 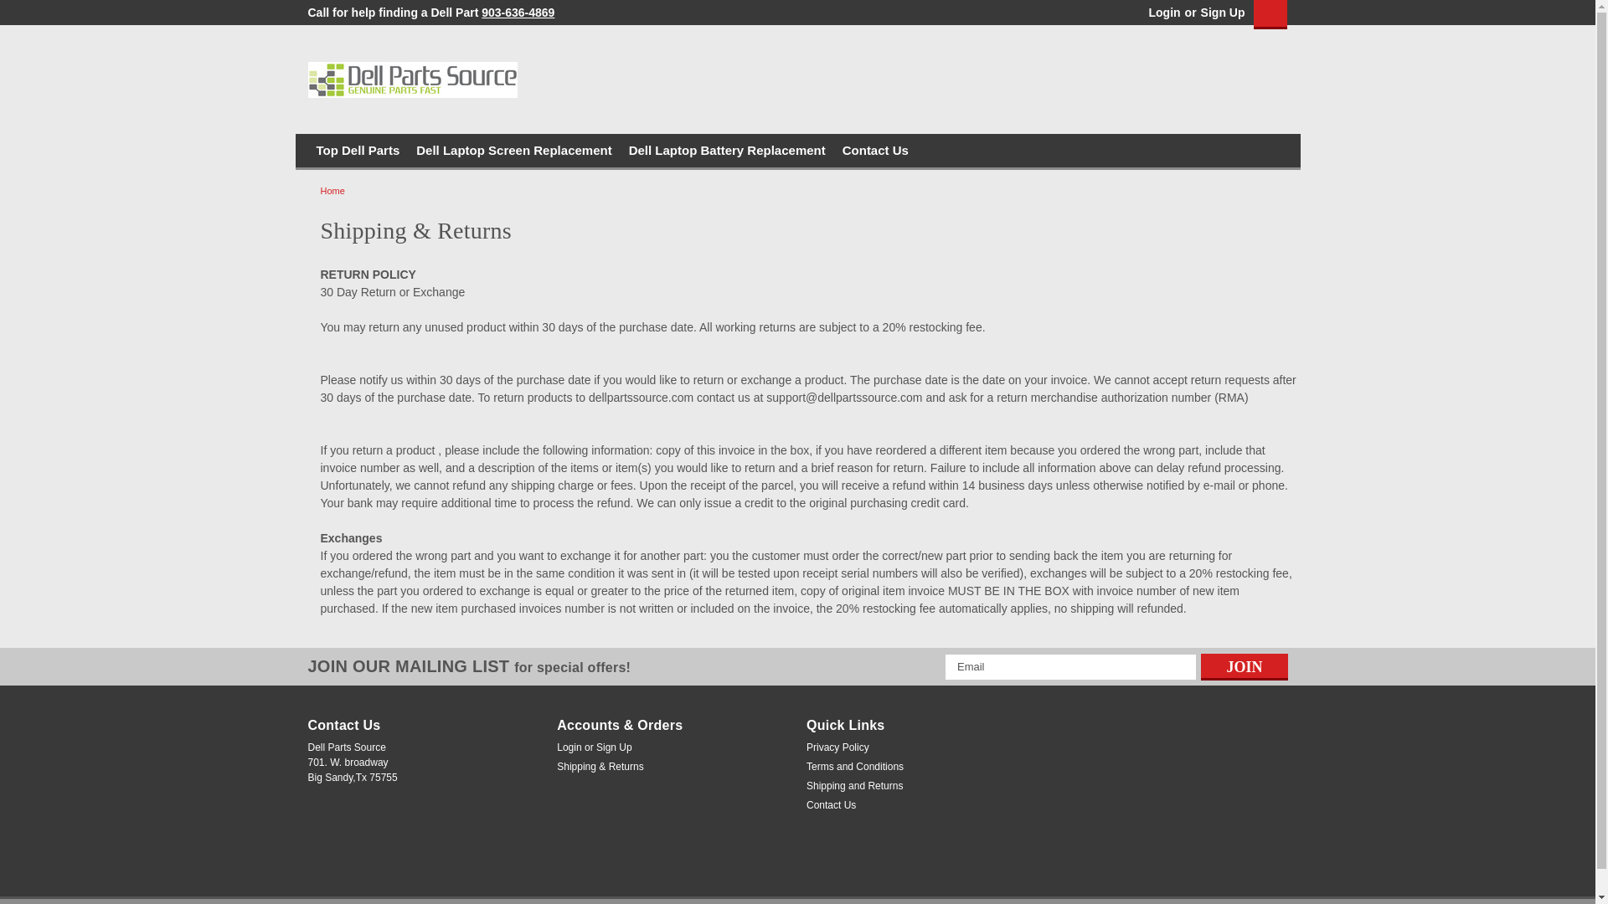 What do you see at coordinates (413, 80) in the screenshot?
I see `Dell Parts Source` at bounding box center [413, 80].